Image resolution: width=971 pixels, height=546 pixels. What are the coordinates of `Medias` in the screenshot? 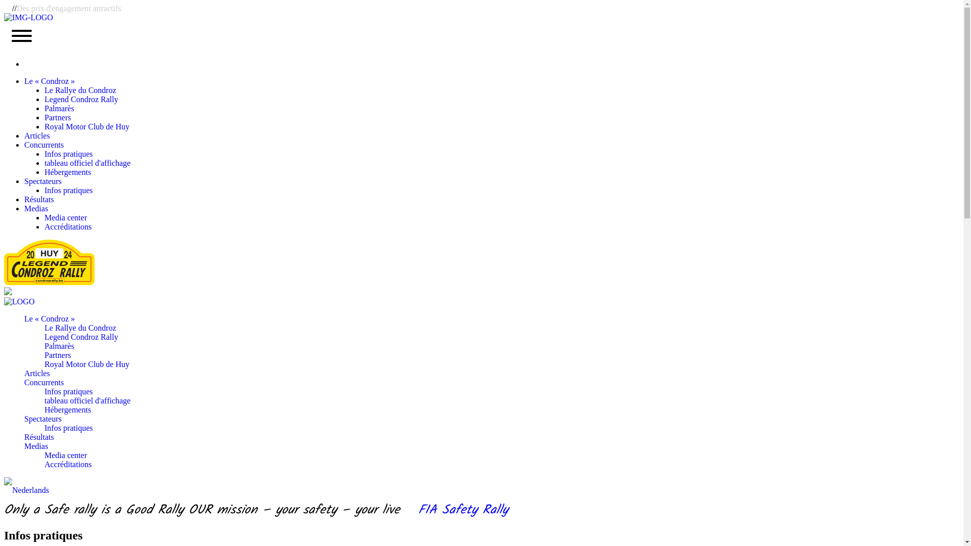 It's located at (36, 446).